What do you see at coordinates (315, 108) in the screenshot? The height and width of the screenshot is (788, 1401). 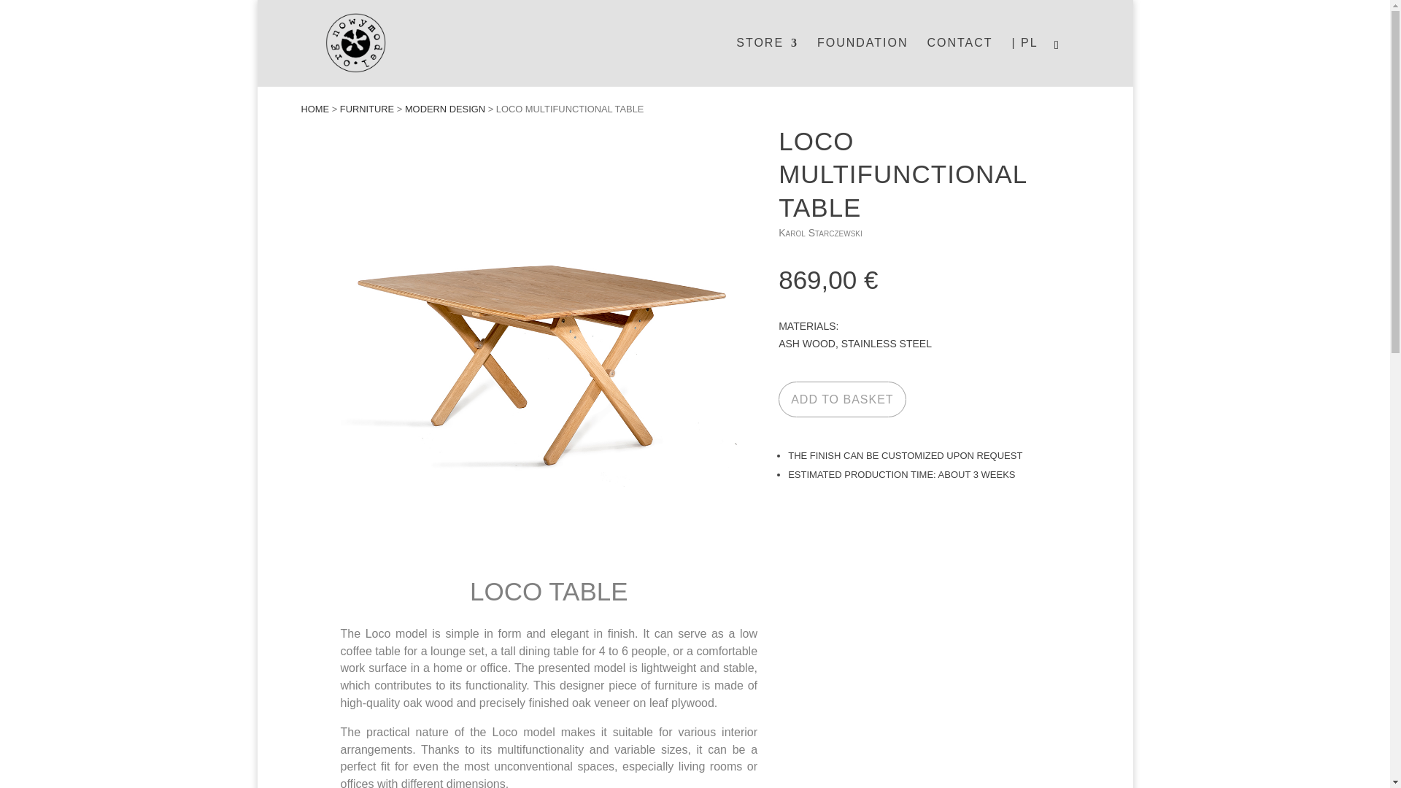 I see `HOME` at bounding box center [315, 108].